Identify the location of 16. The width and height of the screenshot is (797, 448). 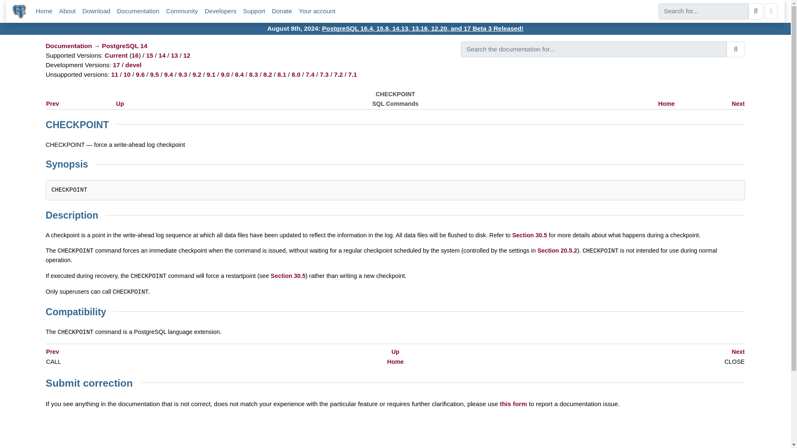
(135, 55).